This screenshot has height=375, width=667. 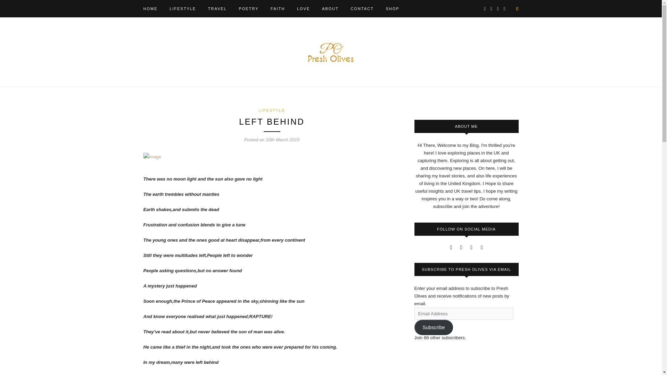 I want to click on SHOP, so click(x=392, y=8).